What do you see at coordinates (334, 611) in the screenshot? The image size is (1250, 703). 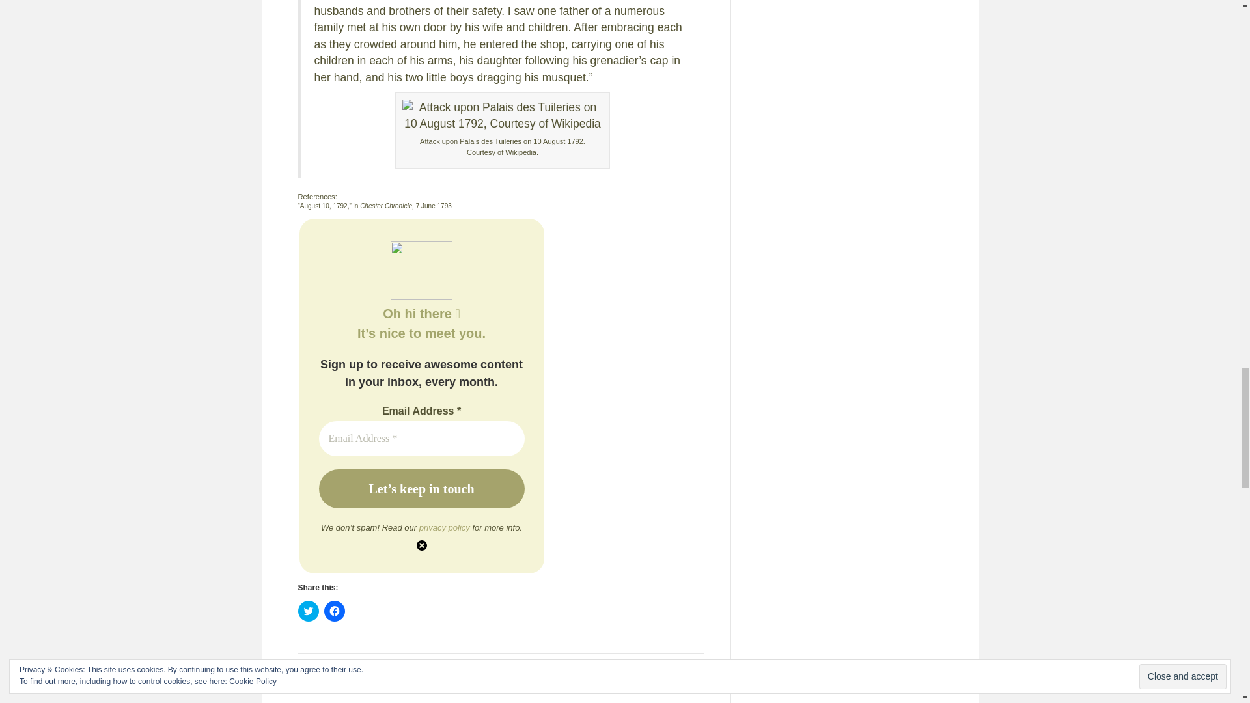 I see `Click to share on Facebook` at bounding box center [334, 611].